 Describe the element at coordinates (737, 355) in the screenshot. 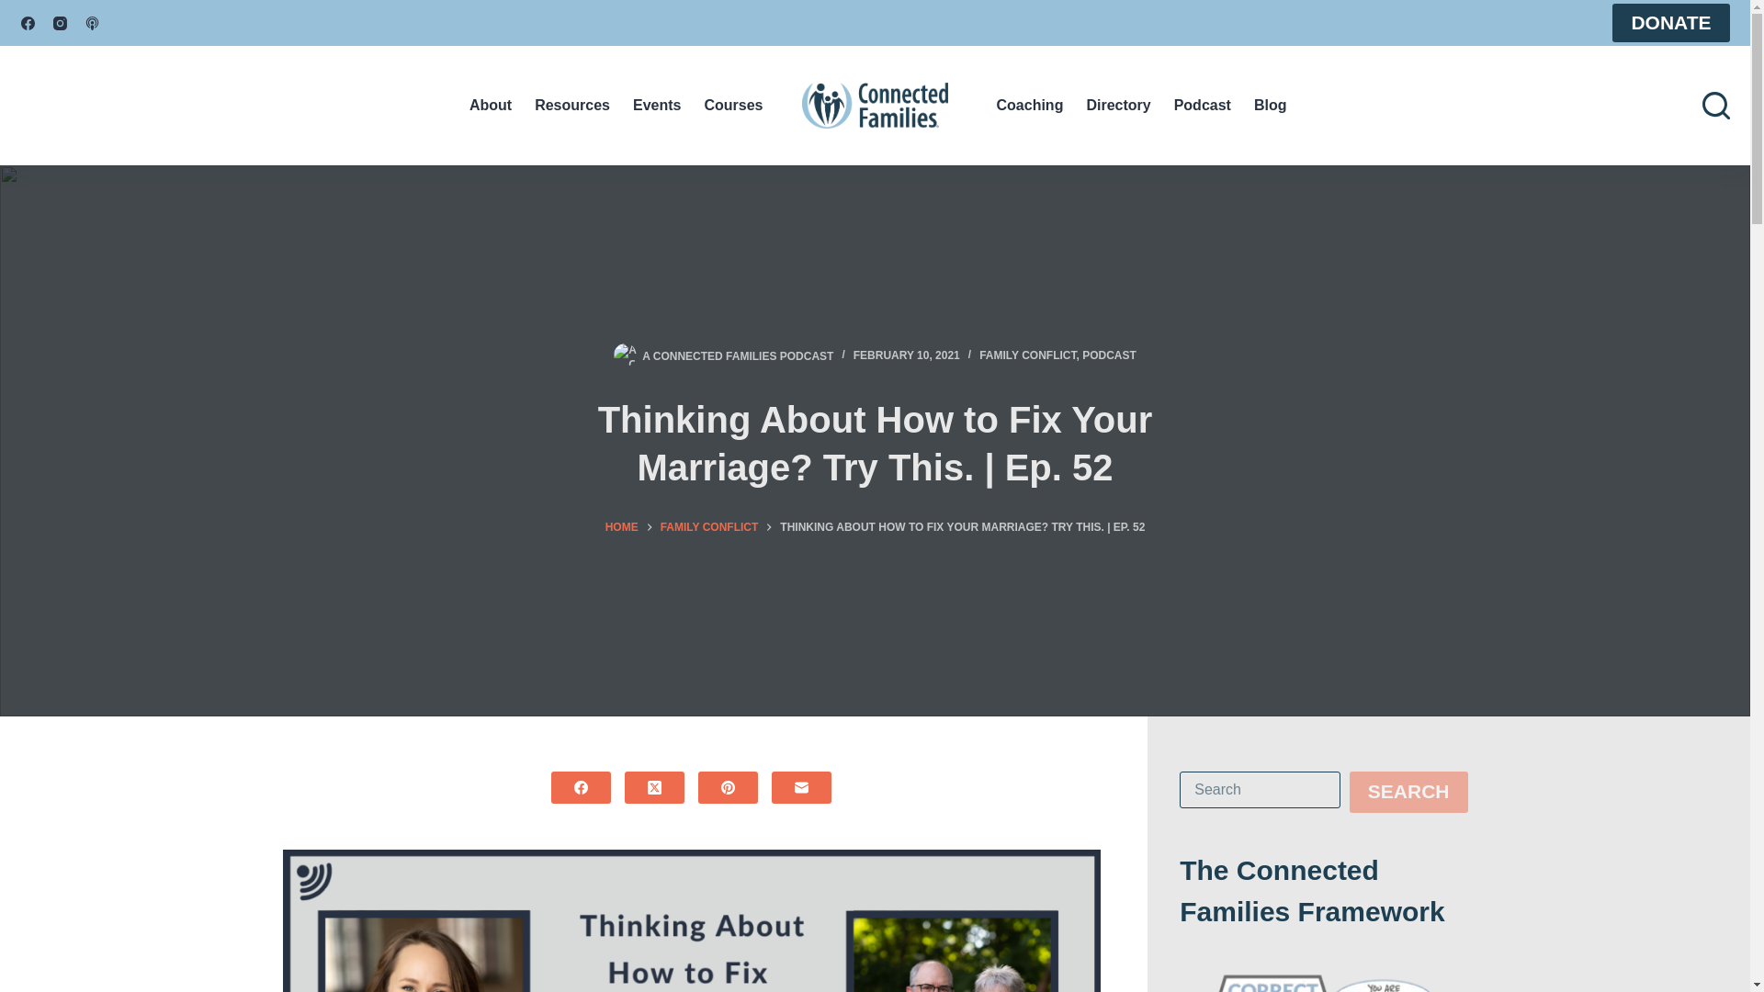

I see `A CONNECTED FAMILIES PODCAST` at that location.